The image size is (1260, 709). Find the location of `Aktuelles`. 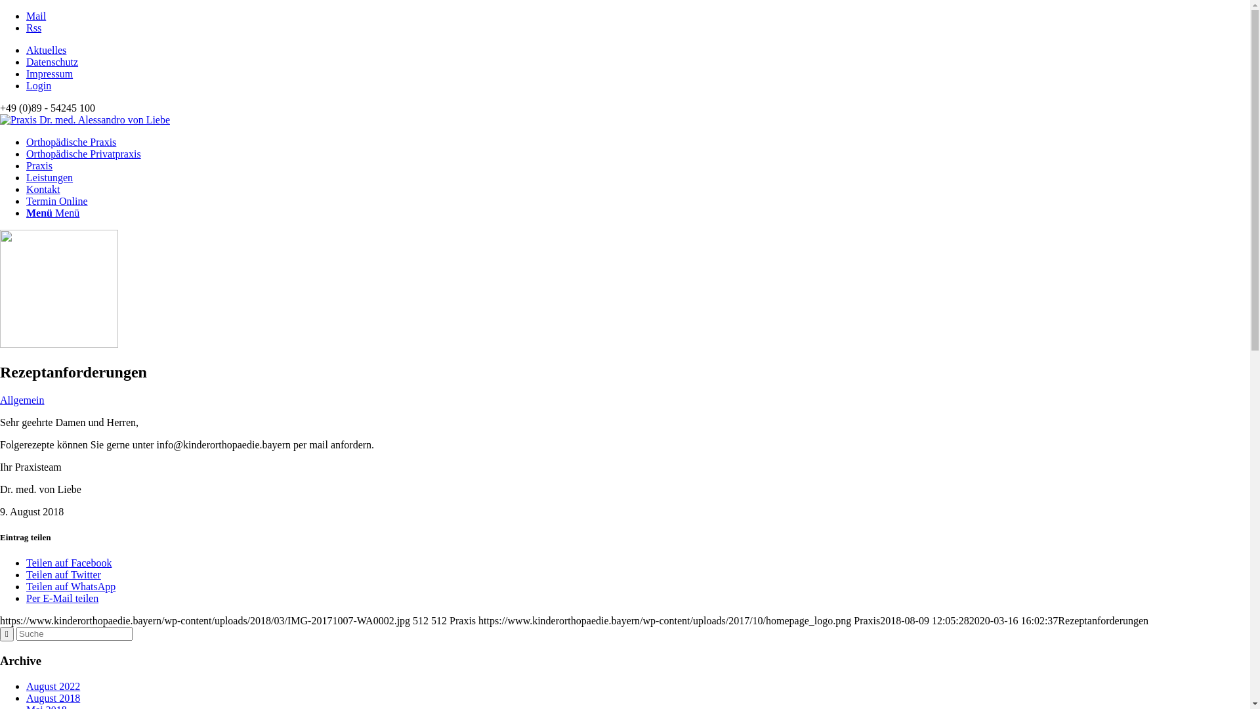

Aktuelles is located at coordinates (46, 50).